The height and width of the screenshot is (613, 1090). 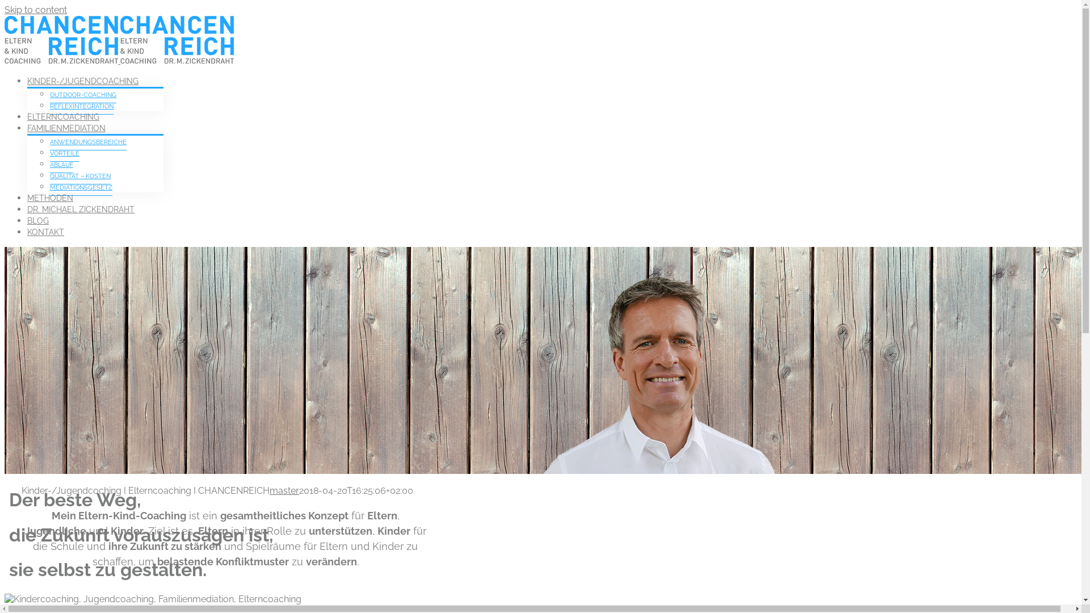 I want to click on ELTERNCOACHING, so click(x=64, y=116).